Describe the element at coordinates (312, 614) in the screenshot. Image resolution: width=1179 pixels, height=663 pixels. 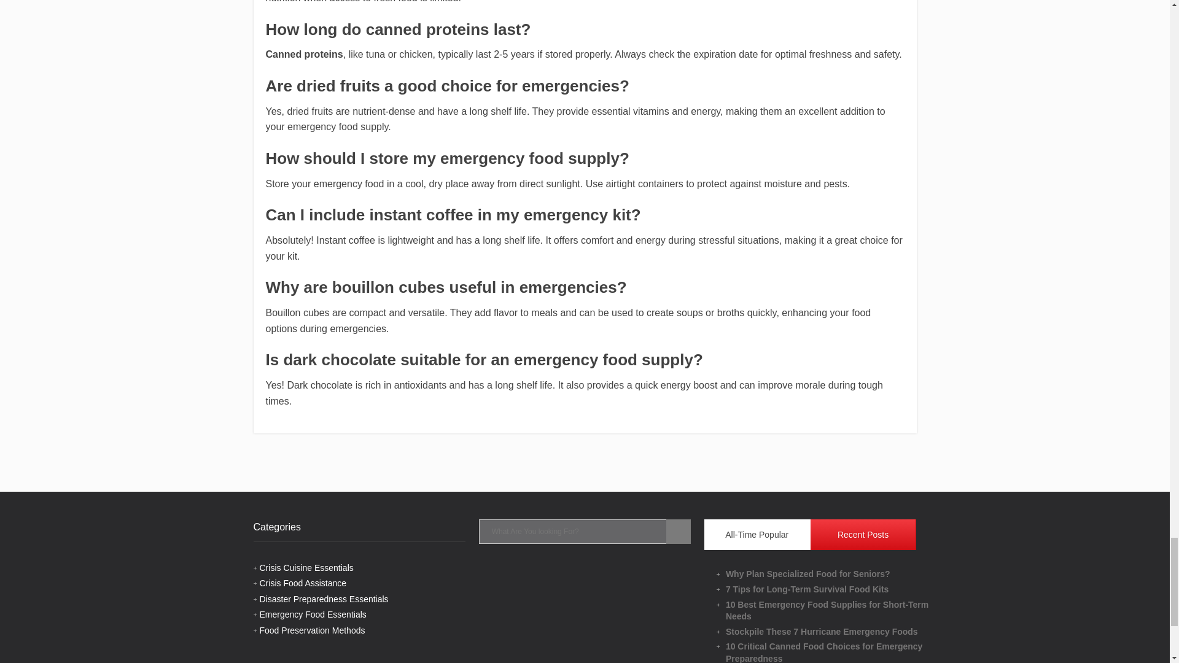
I see `Emergency Food Essentials` at that location.